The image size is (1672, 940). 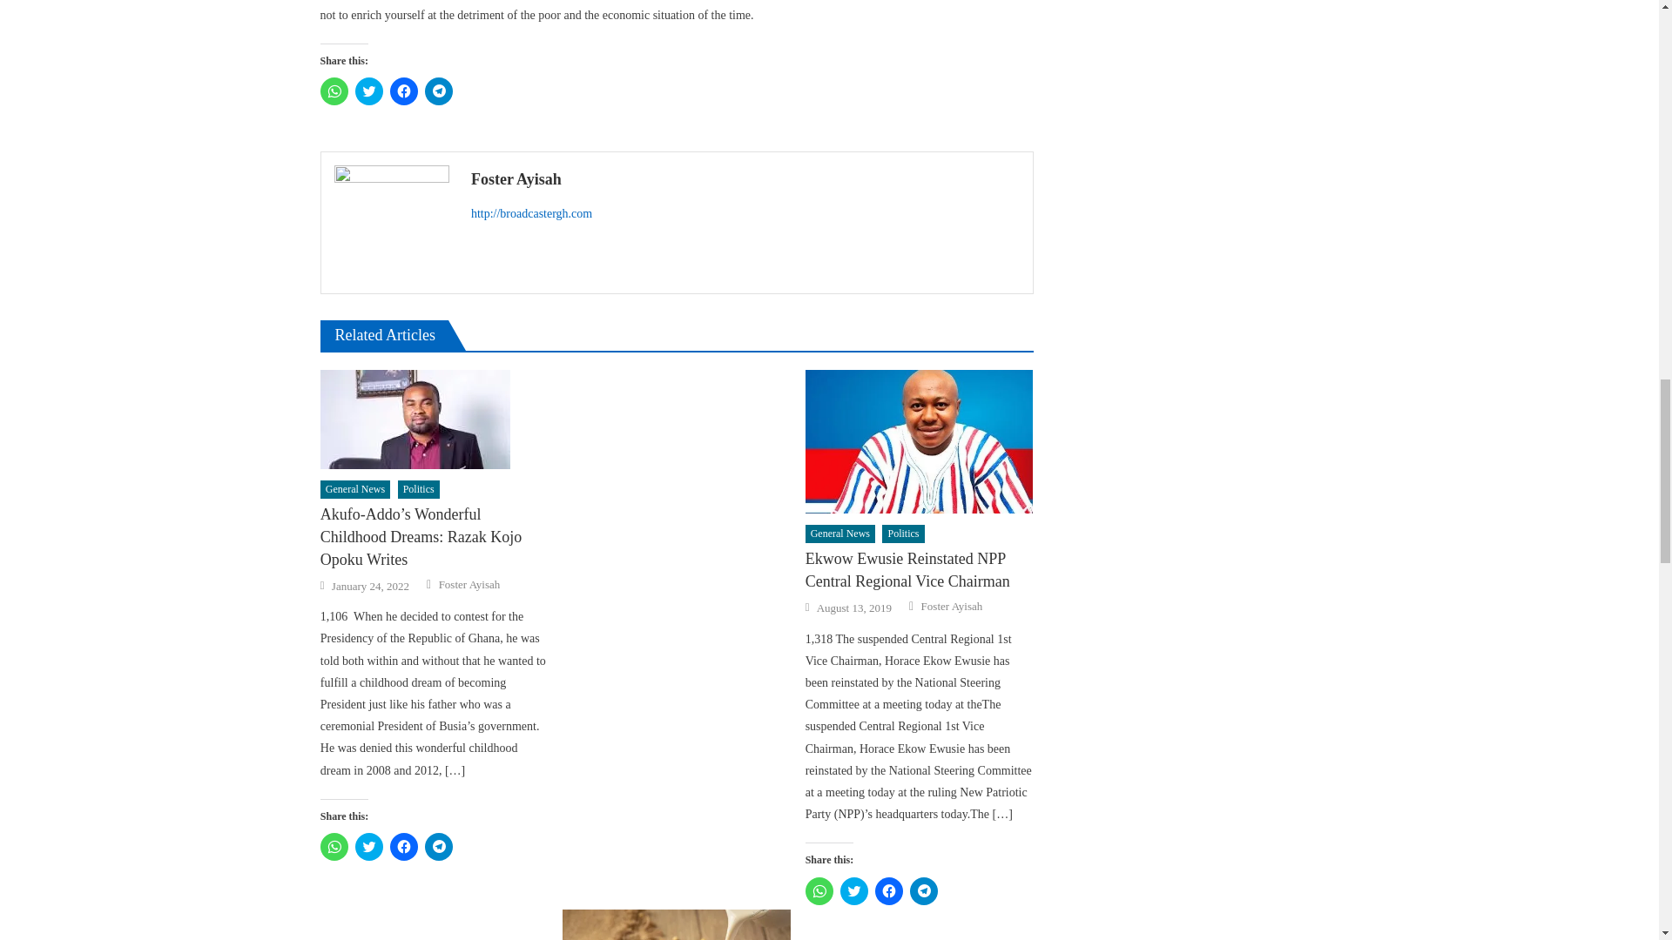 What do you see at coordinates (745, 179) in the screenshot?
I see `Foster Ayisah` at bounding box center [745, 179].